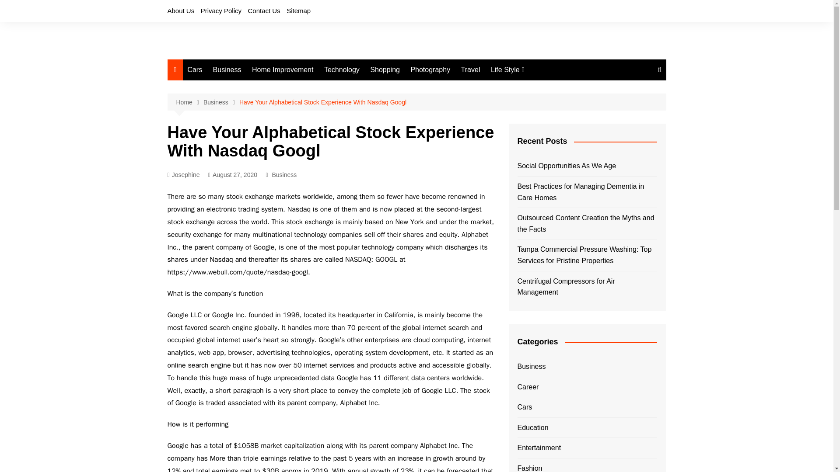 The width and height of the screenshot is (840, 472). What do you see at coordinates (298, 10) in the screenshot?
I see `Sitemap` at bounding box center [298, 10].